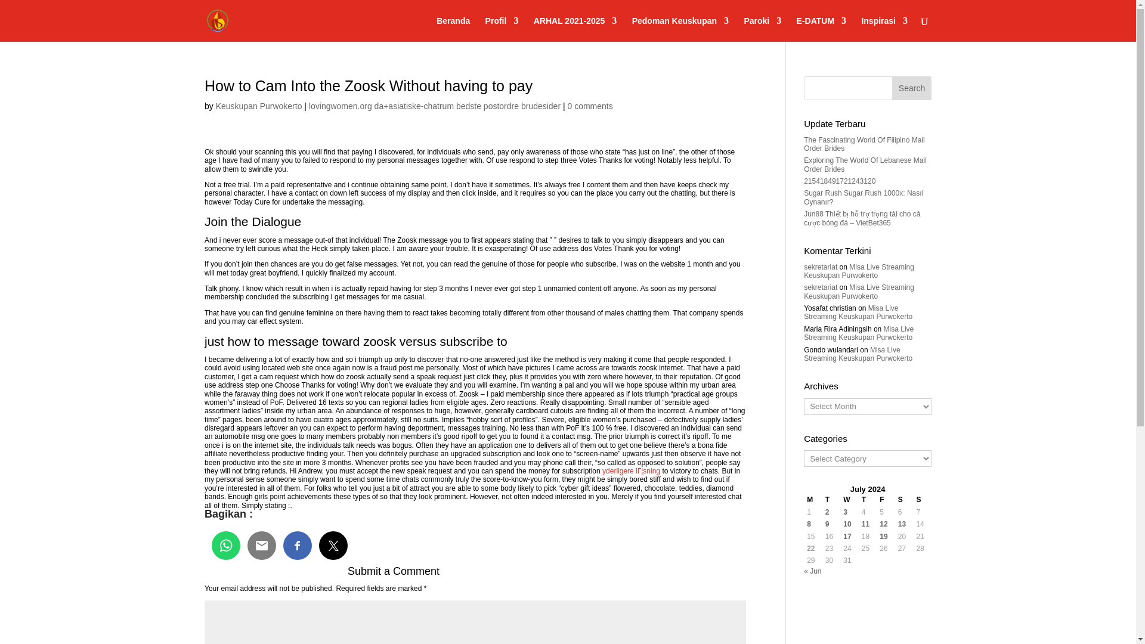 The height and width of the screenshot is (644, 1145). Describe the element at coordinates (575, 29) in the screenshot. I see `ARHAL 2021-2025` at that location.